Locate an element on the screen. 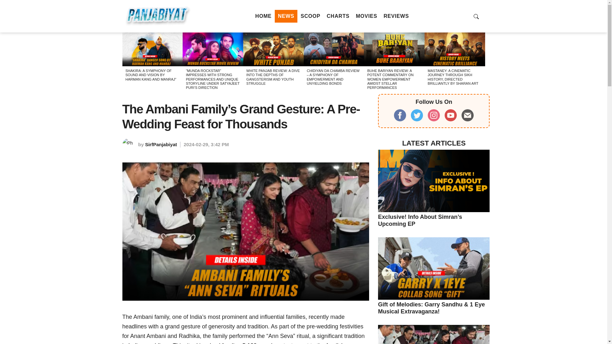  HOME is located at coordinates (263, 16).